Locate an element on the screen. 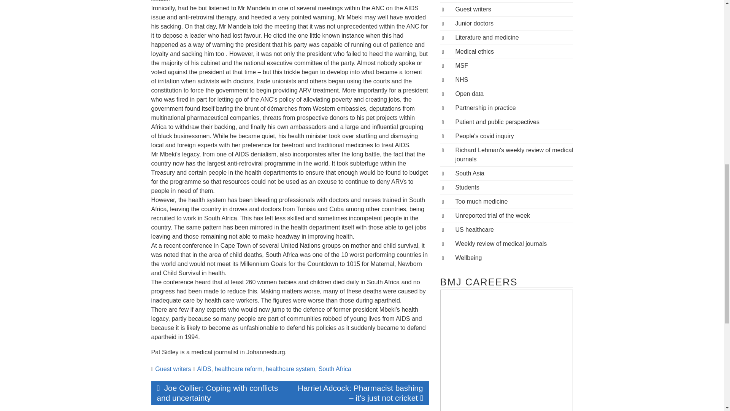 The width and height of the screenshot is (730, 411). healthcare reform is located at coordinates (238, 369).